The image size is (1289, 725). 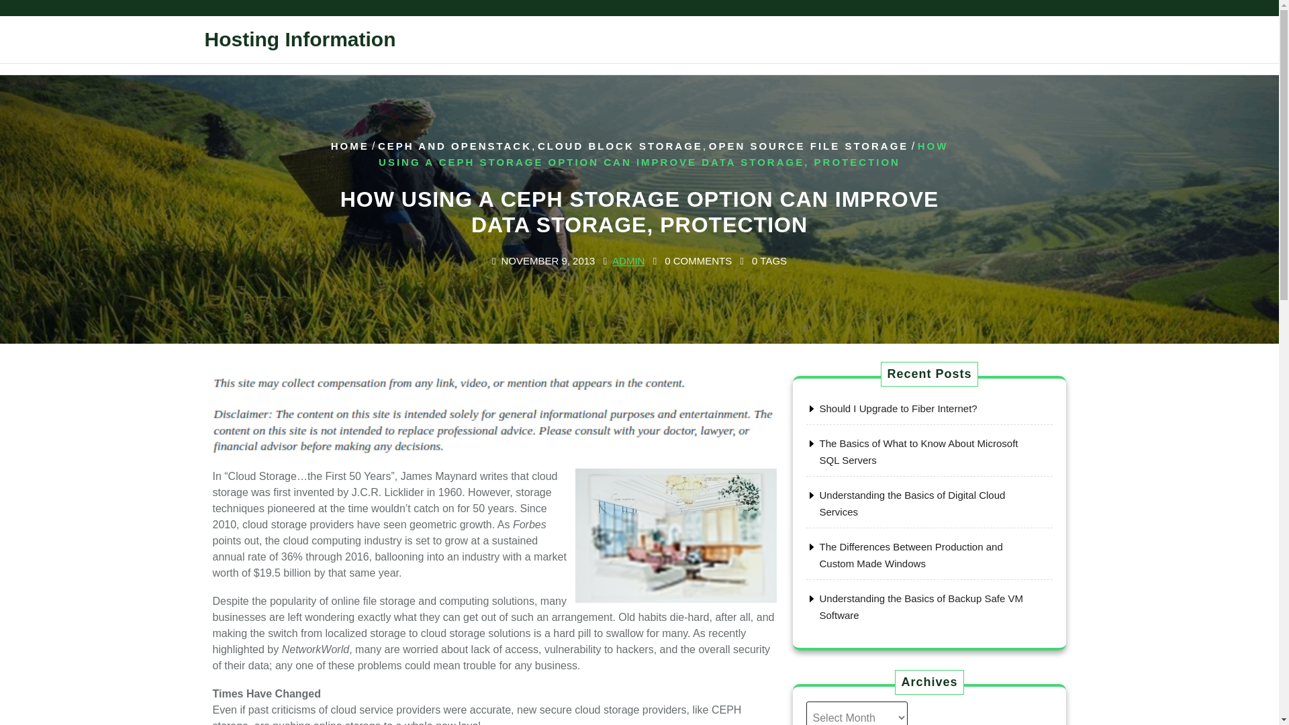 I want to click on CEPH AND OPENSTACK, so click(x=454, y=146).